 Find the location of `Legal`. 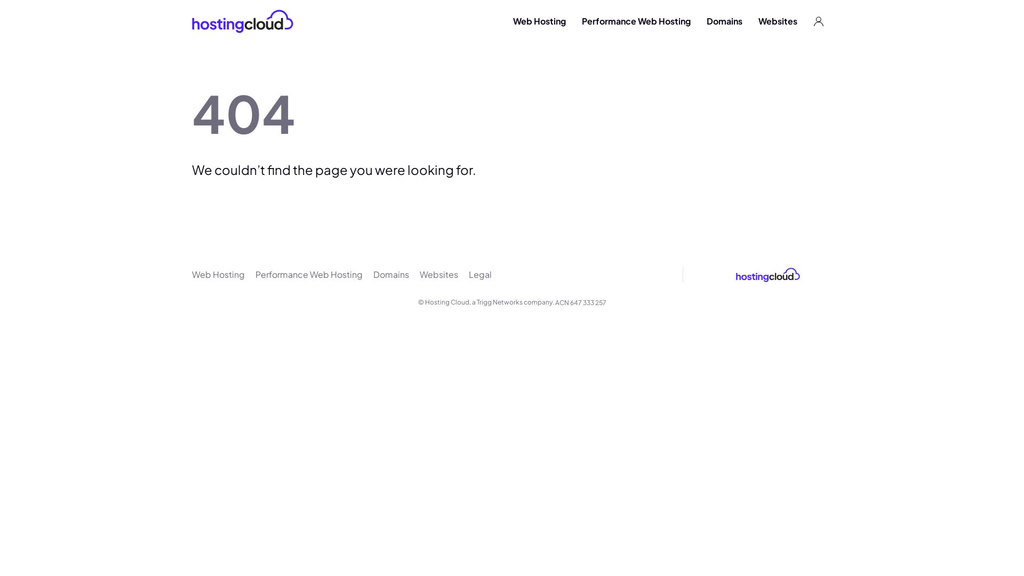

Legal is located at coordinates (480, 275).